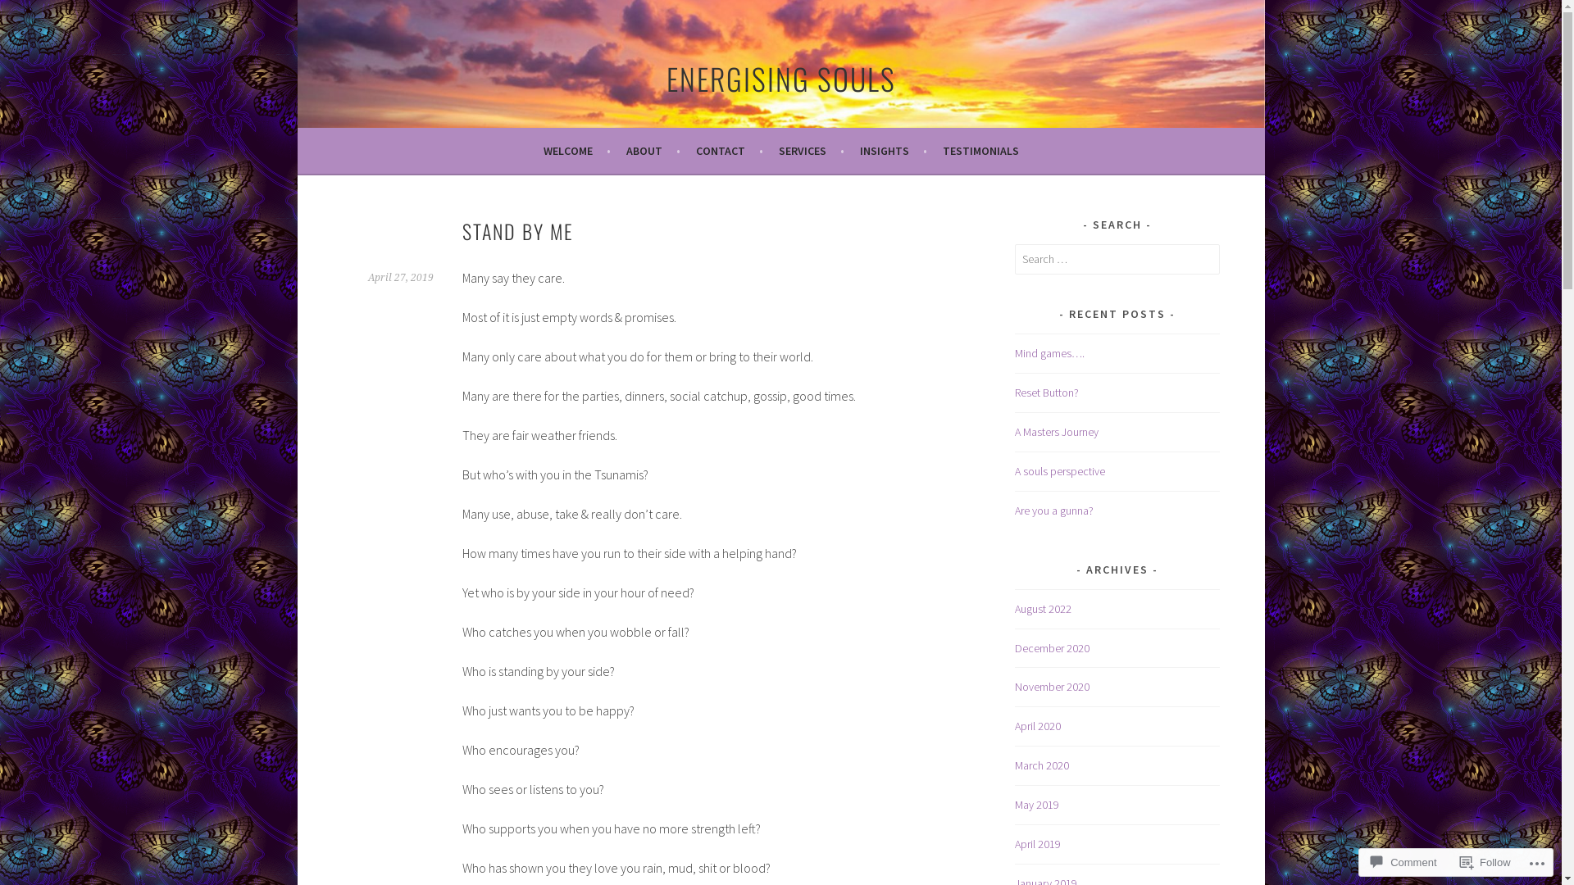 Image resolution: width=1574 pixels, height=885 pixels. What do you see at coordinates (1057, 432) in the screenshot?
I see `A Masters Journey` at bounding box center [1057, 432].